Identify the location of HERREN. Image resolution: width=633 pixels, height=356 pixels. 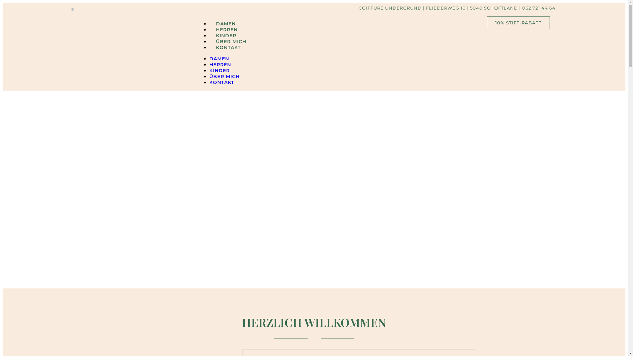
(220, 65).